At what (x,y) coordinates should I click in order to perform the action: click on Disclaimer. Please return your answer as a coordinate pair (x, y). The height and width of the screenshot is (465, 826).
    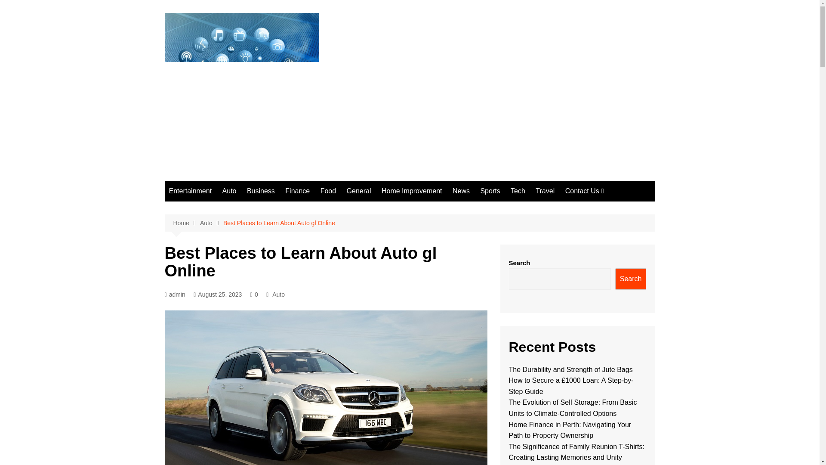
    Looking at the image, I should click on (608, 237).